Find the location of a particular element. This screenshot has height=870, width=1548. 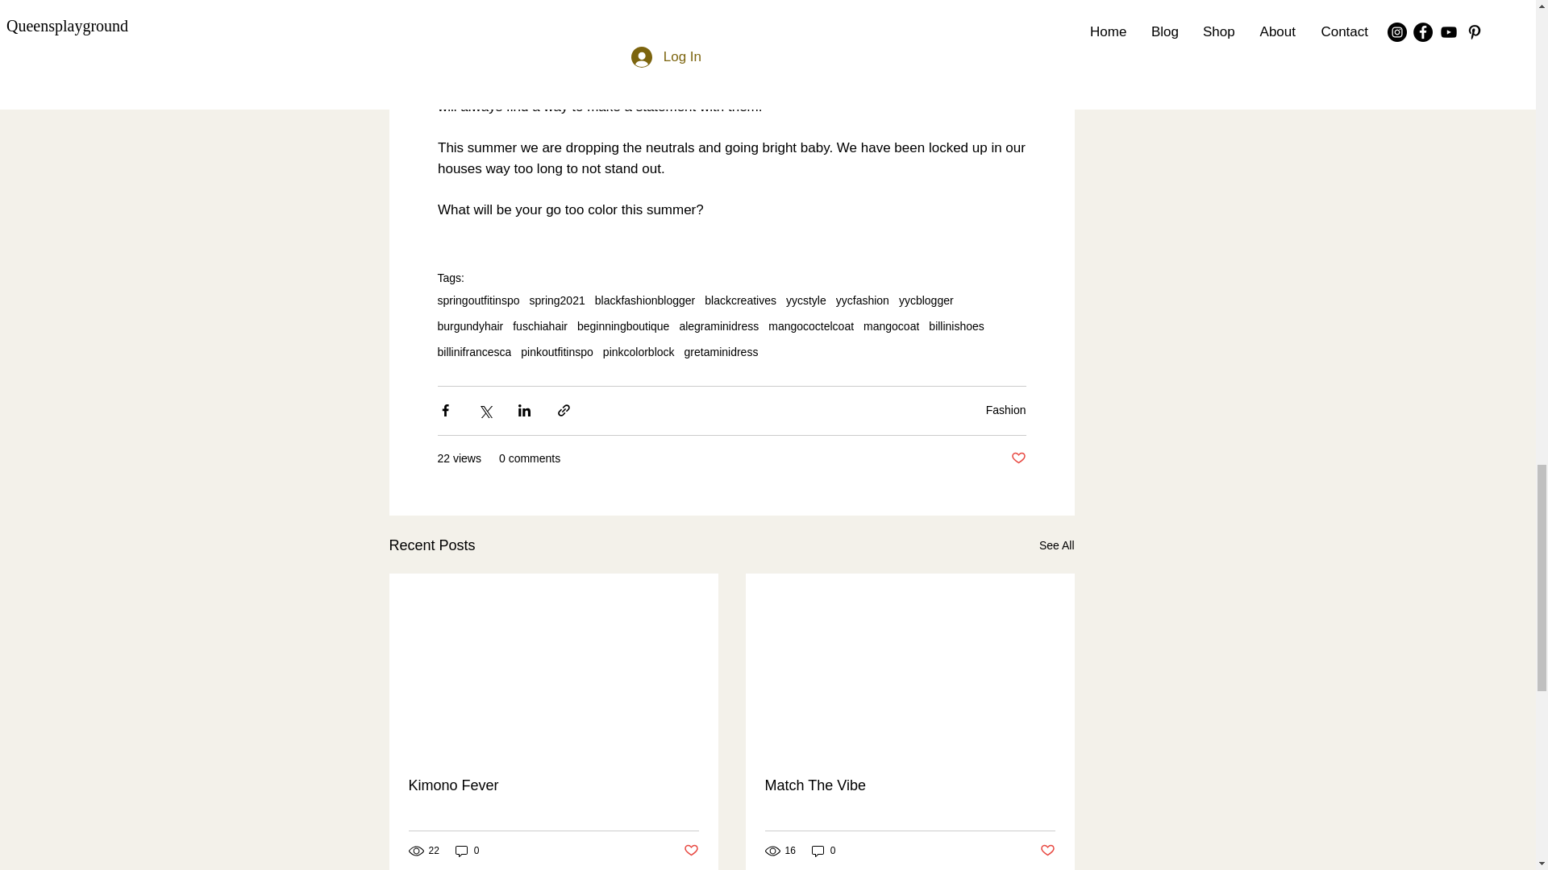

billinishoes is located at coordinates (956, 325).